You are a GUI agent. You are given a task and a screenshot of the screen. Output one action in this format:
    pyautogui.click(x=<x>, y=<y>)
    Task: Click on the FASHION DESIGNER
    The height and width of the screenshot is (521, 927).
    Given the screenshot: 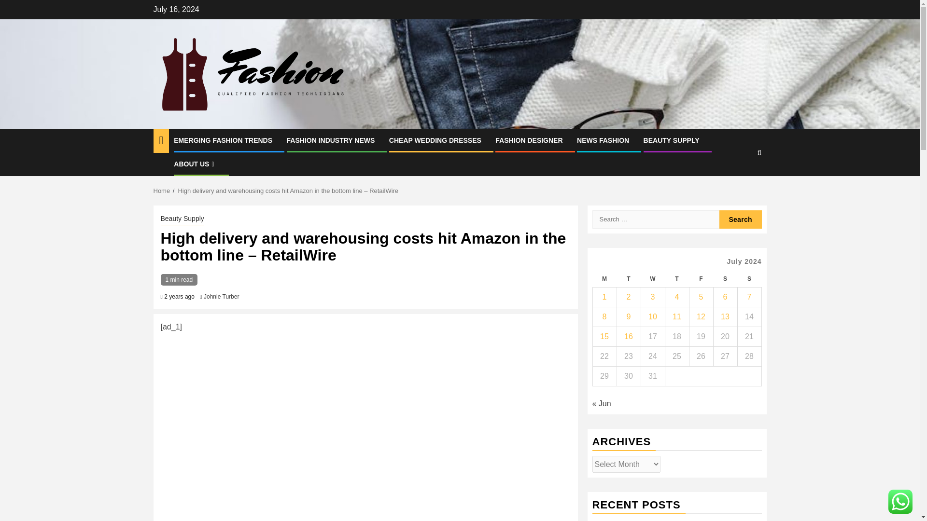 What is the action you would take?
    pyautogui.click(x=529, y=140)
    